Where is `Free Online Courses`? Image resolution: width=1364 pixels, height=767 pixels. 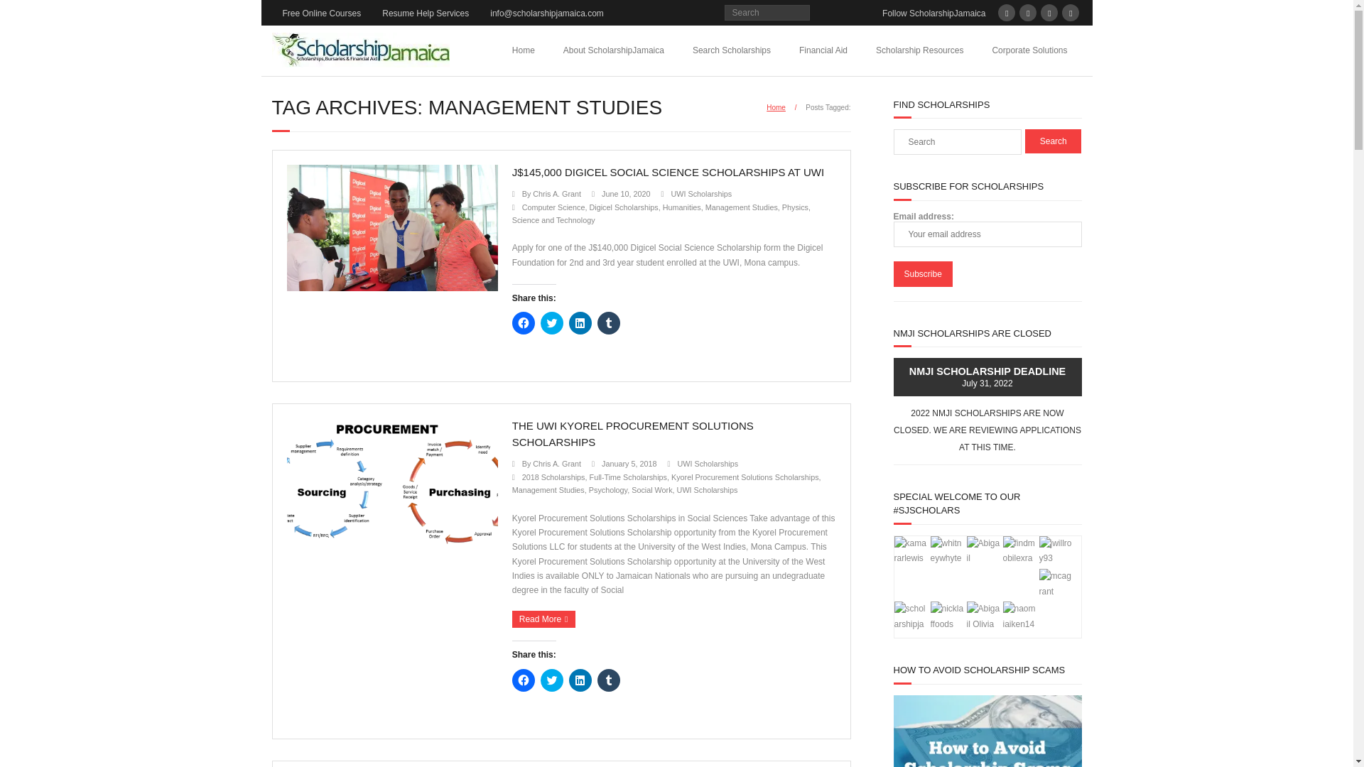
Free Online Courses is located at coordinates (321, 13).